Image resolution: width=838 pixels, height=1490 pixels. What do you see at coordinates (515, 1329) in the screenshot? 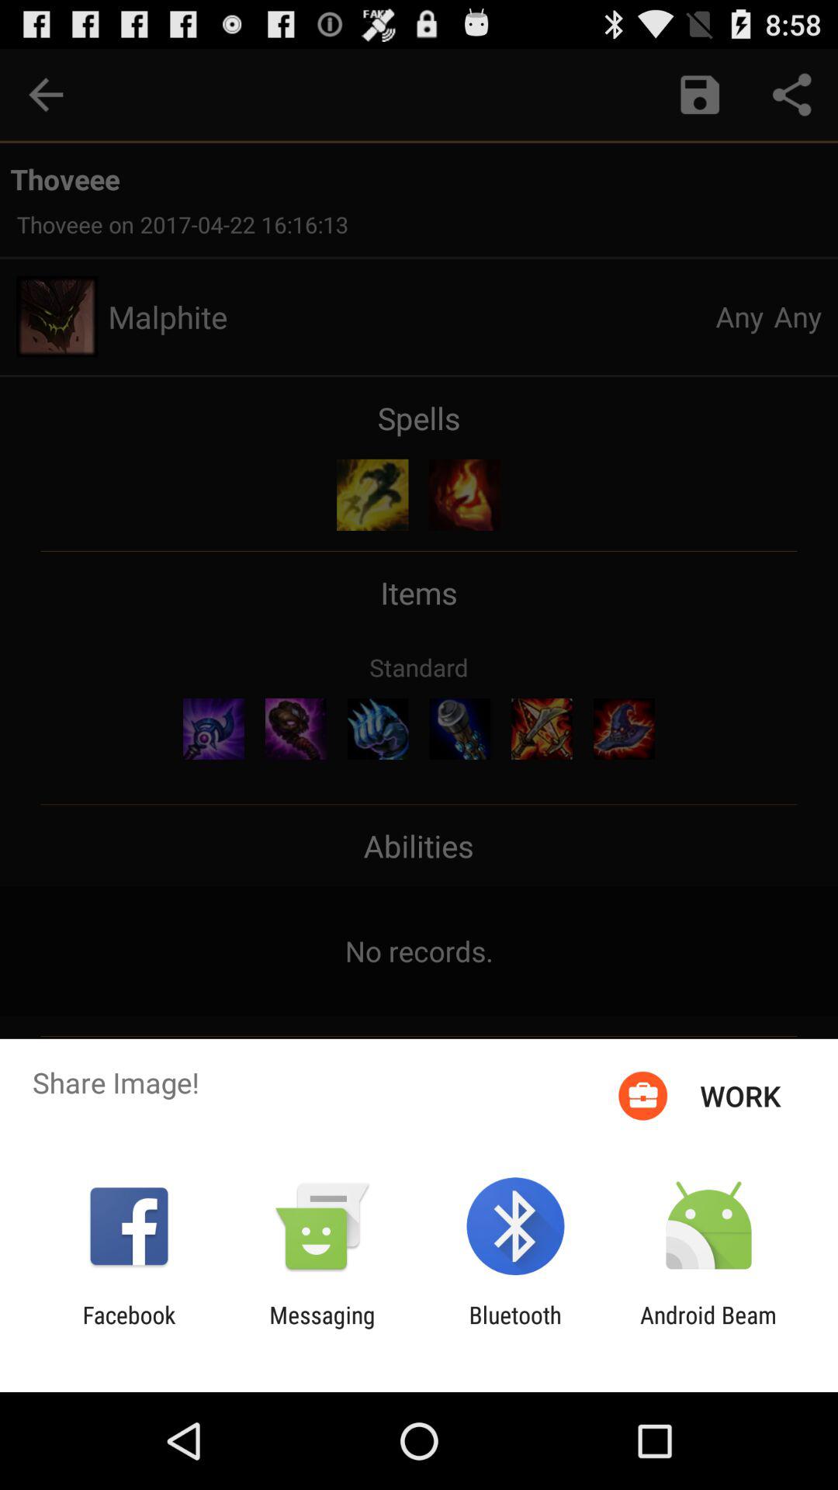
I see `launch the app to the left of android beam app` at bounding box center [515, 1329].